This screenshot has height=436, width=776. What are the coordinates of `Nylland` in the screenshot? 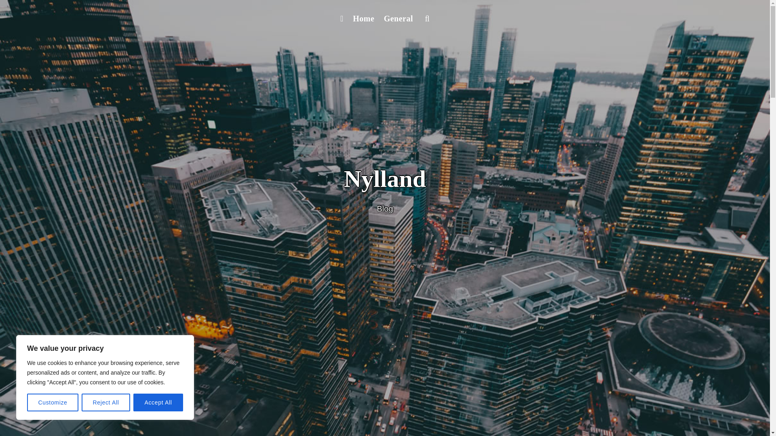 It's located at (385, 179).